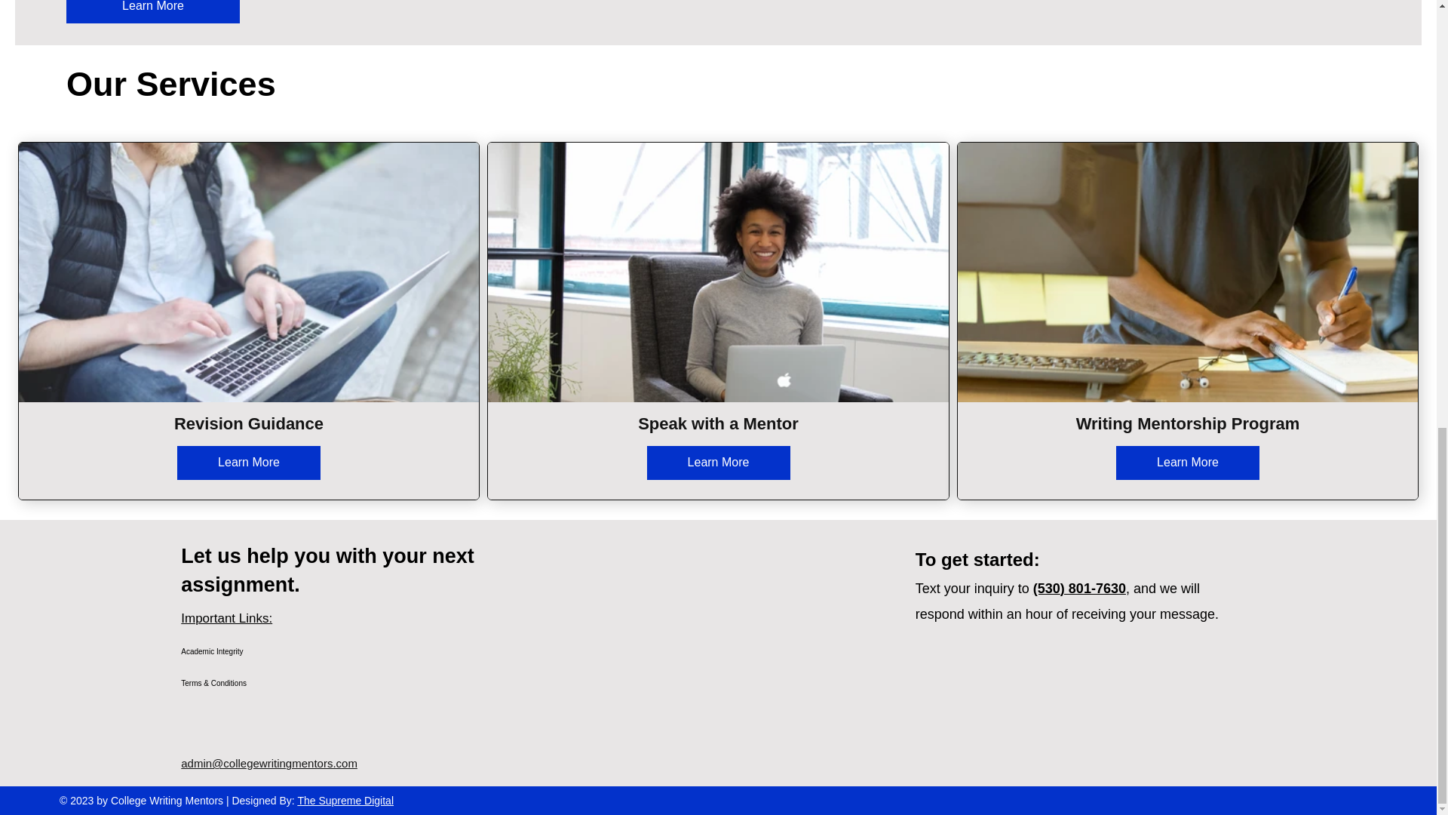  What do you see at coordinates (345, 801) in the screenshot?
I see `The Supreme Digital` at bounding box center [345, 801].